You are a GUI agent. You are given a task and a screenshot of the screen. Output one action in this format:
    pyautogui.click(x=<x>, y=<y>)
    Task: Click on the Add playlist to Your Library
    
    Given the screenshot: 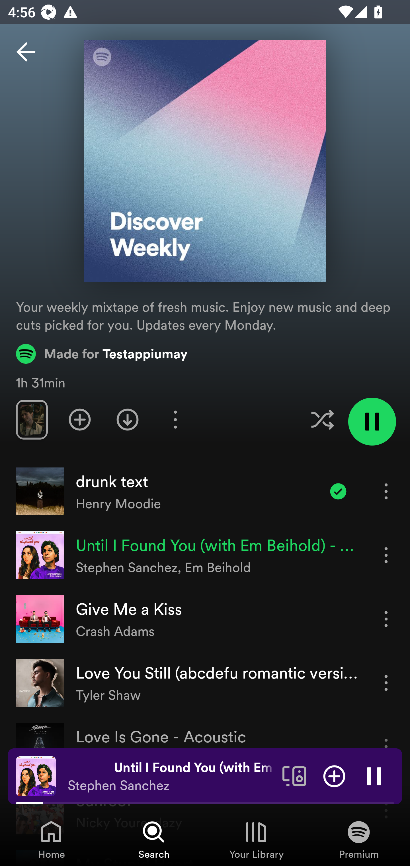 What is the action you would take?
    pyautogui.click(x=80, y=419)
    